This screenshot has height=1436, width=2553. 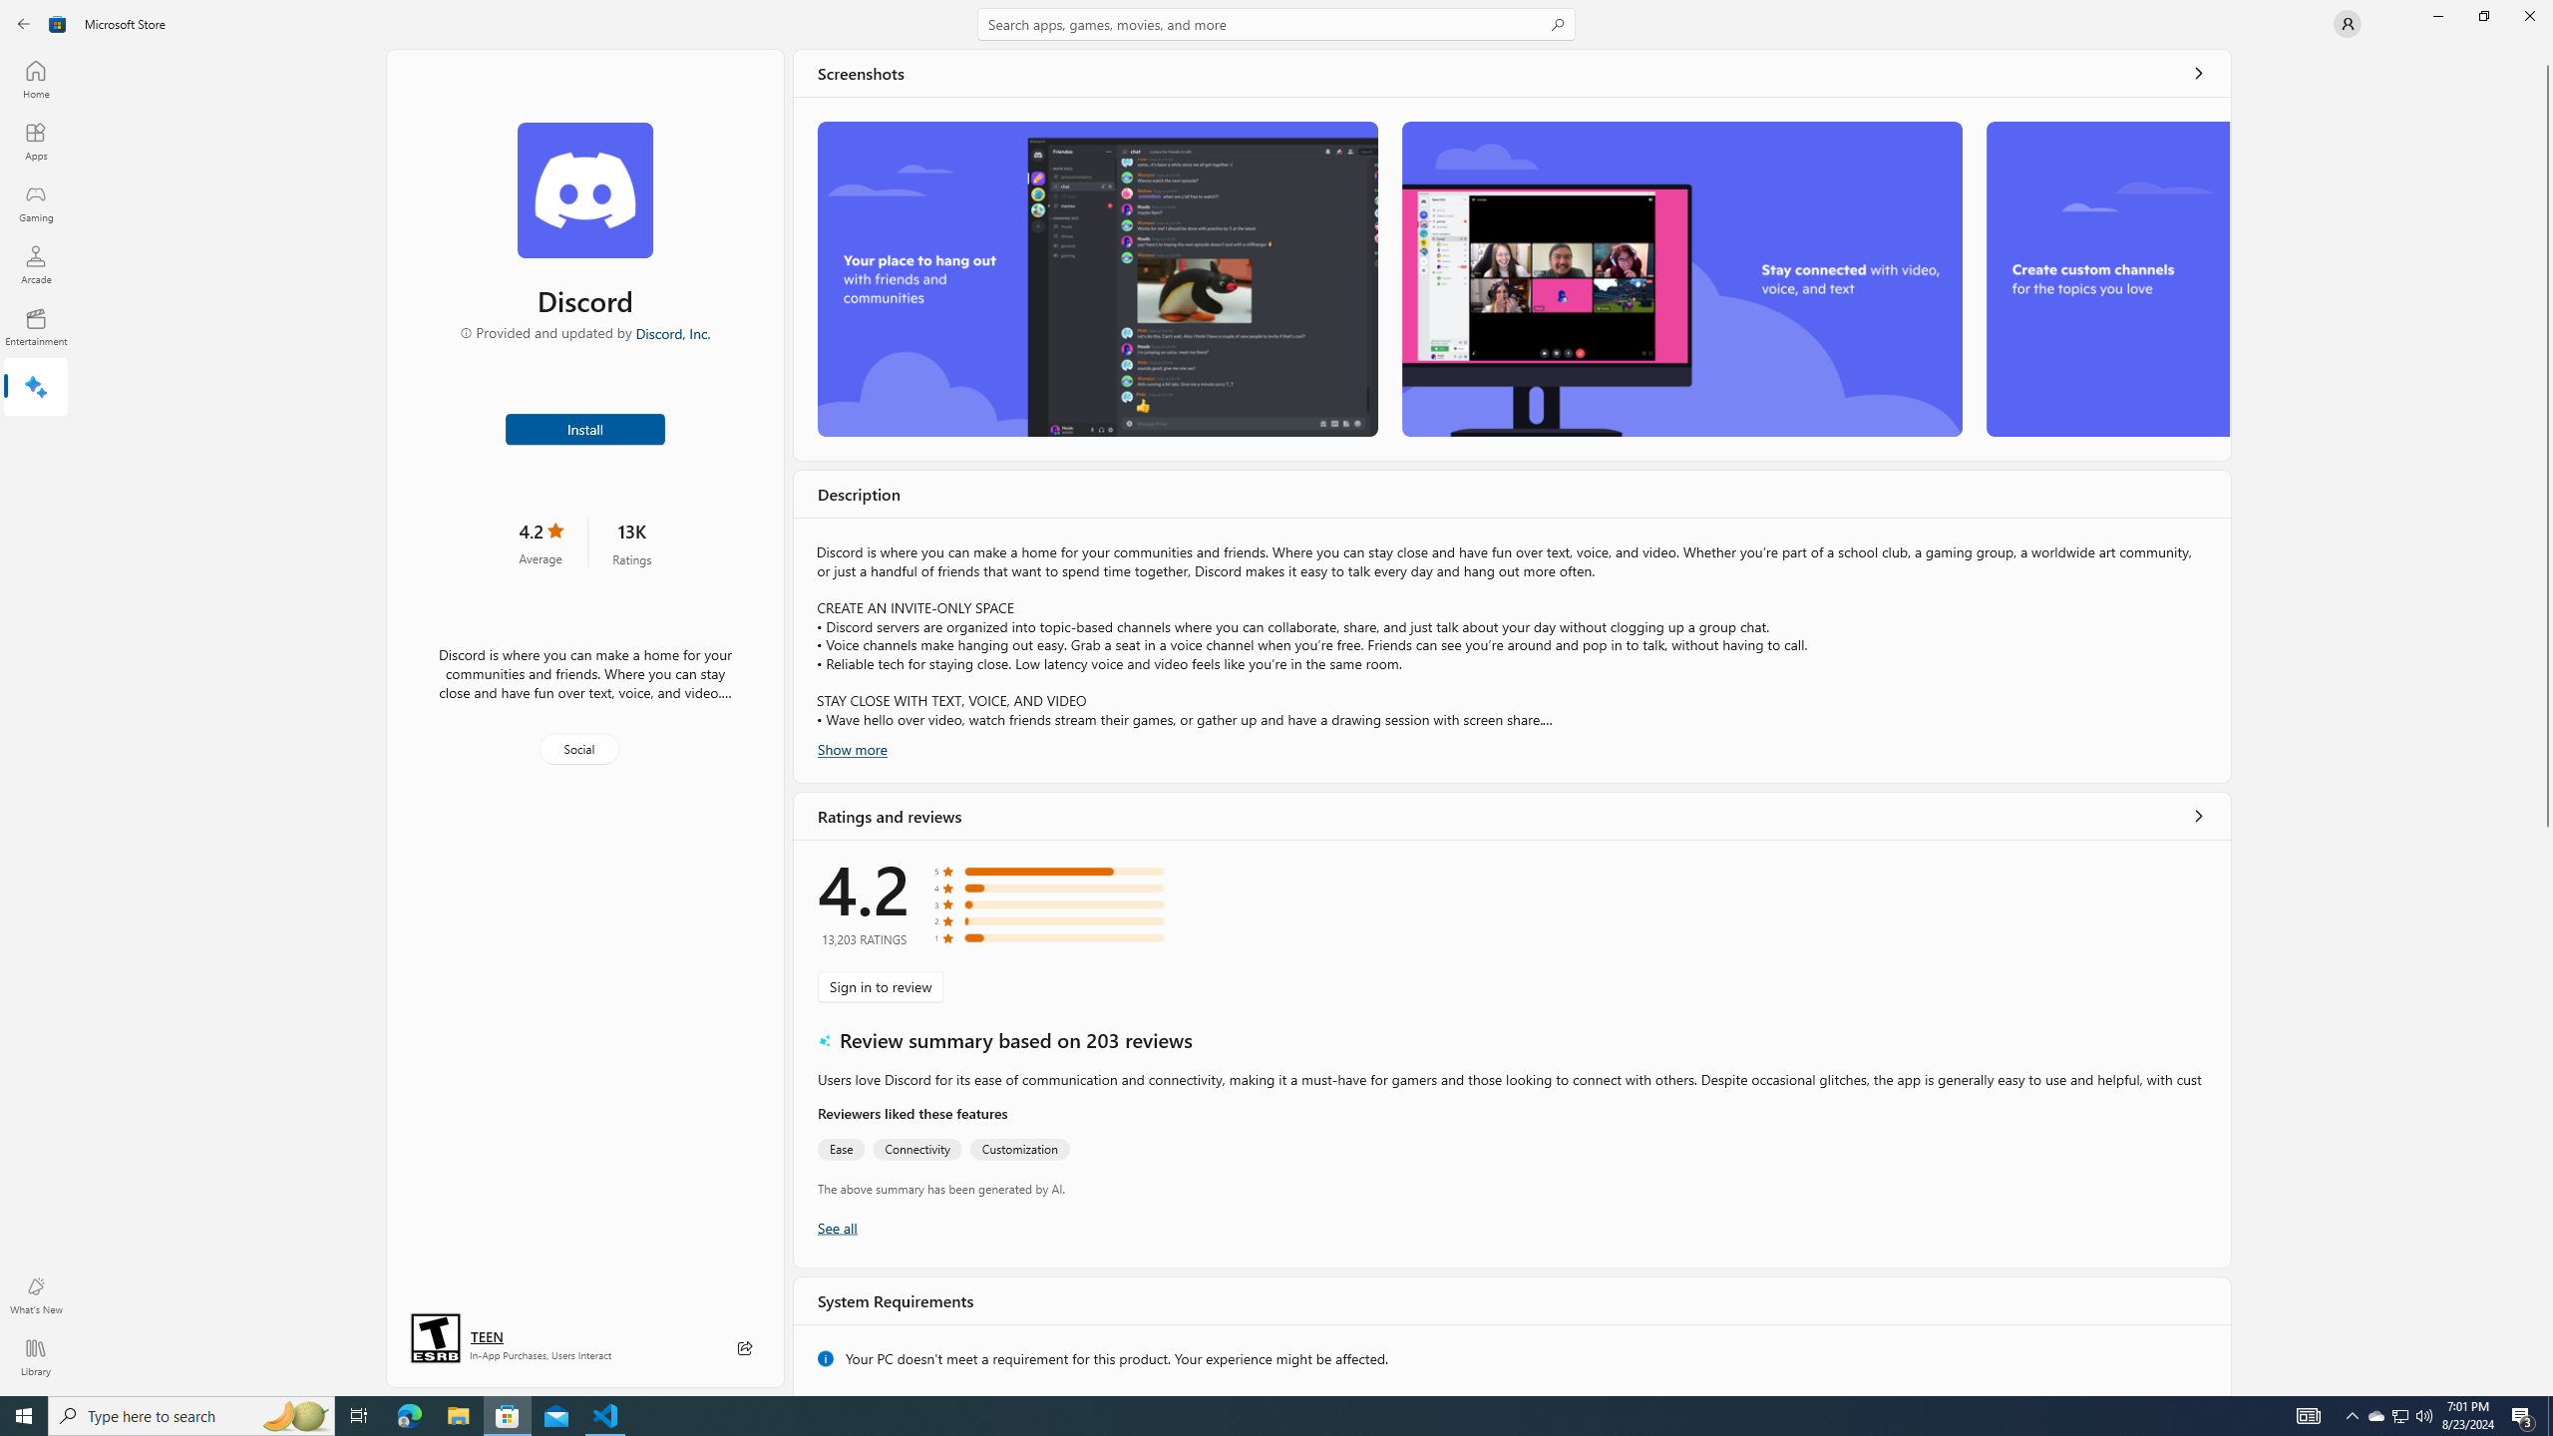 What do you see at coordinates (36, 264) in the screenshot?
I see `Arcade` at bounding box center [36, 264].